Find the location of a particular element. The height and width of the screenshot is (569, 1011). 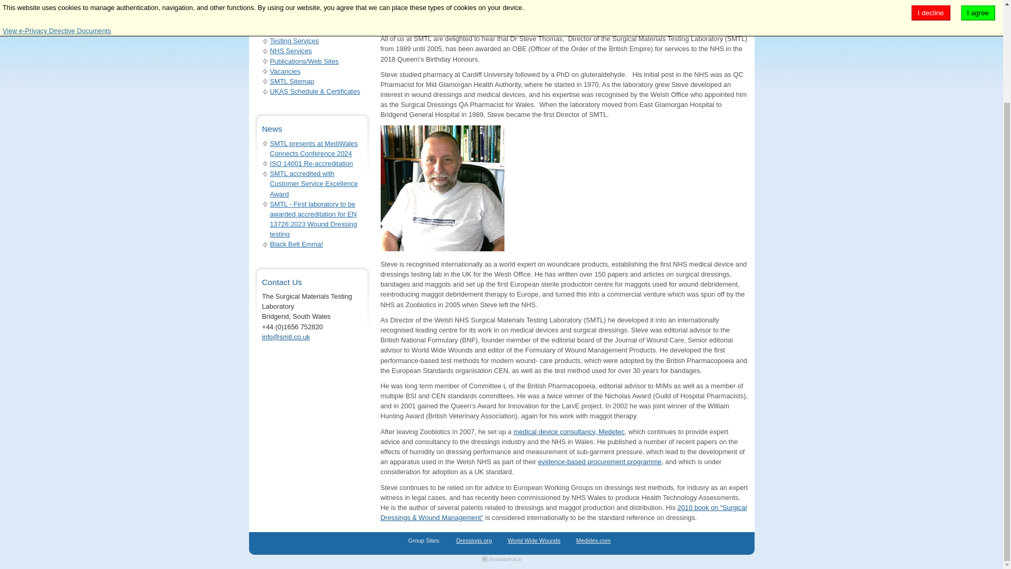

Contact Us is located at coordinates (286, 21).